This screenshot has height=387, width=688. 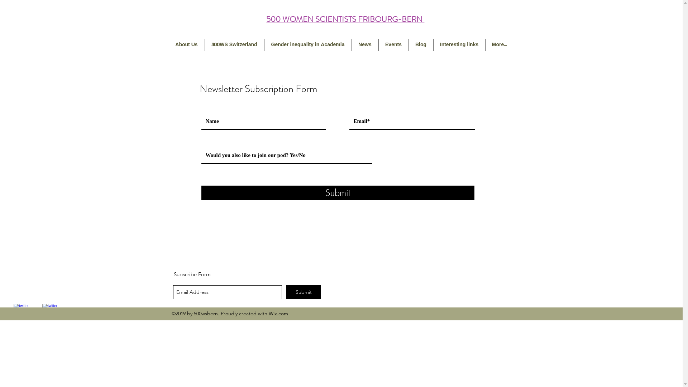 What do you see at coordinates (345, 19) in the screenshot?
I see `500 WOMEN SCIENTISTS FRIBOURG-BERN ` at bounding box center [345, 19].